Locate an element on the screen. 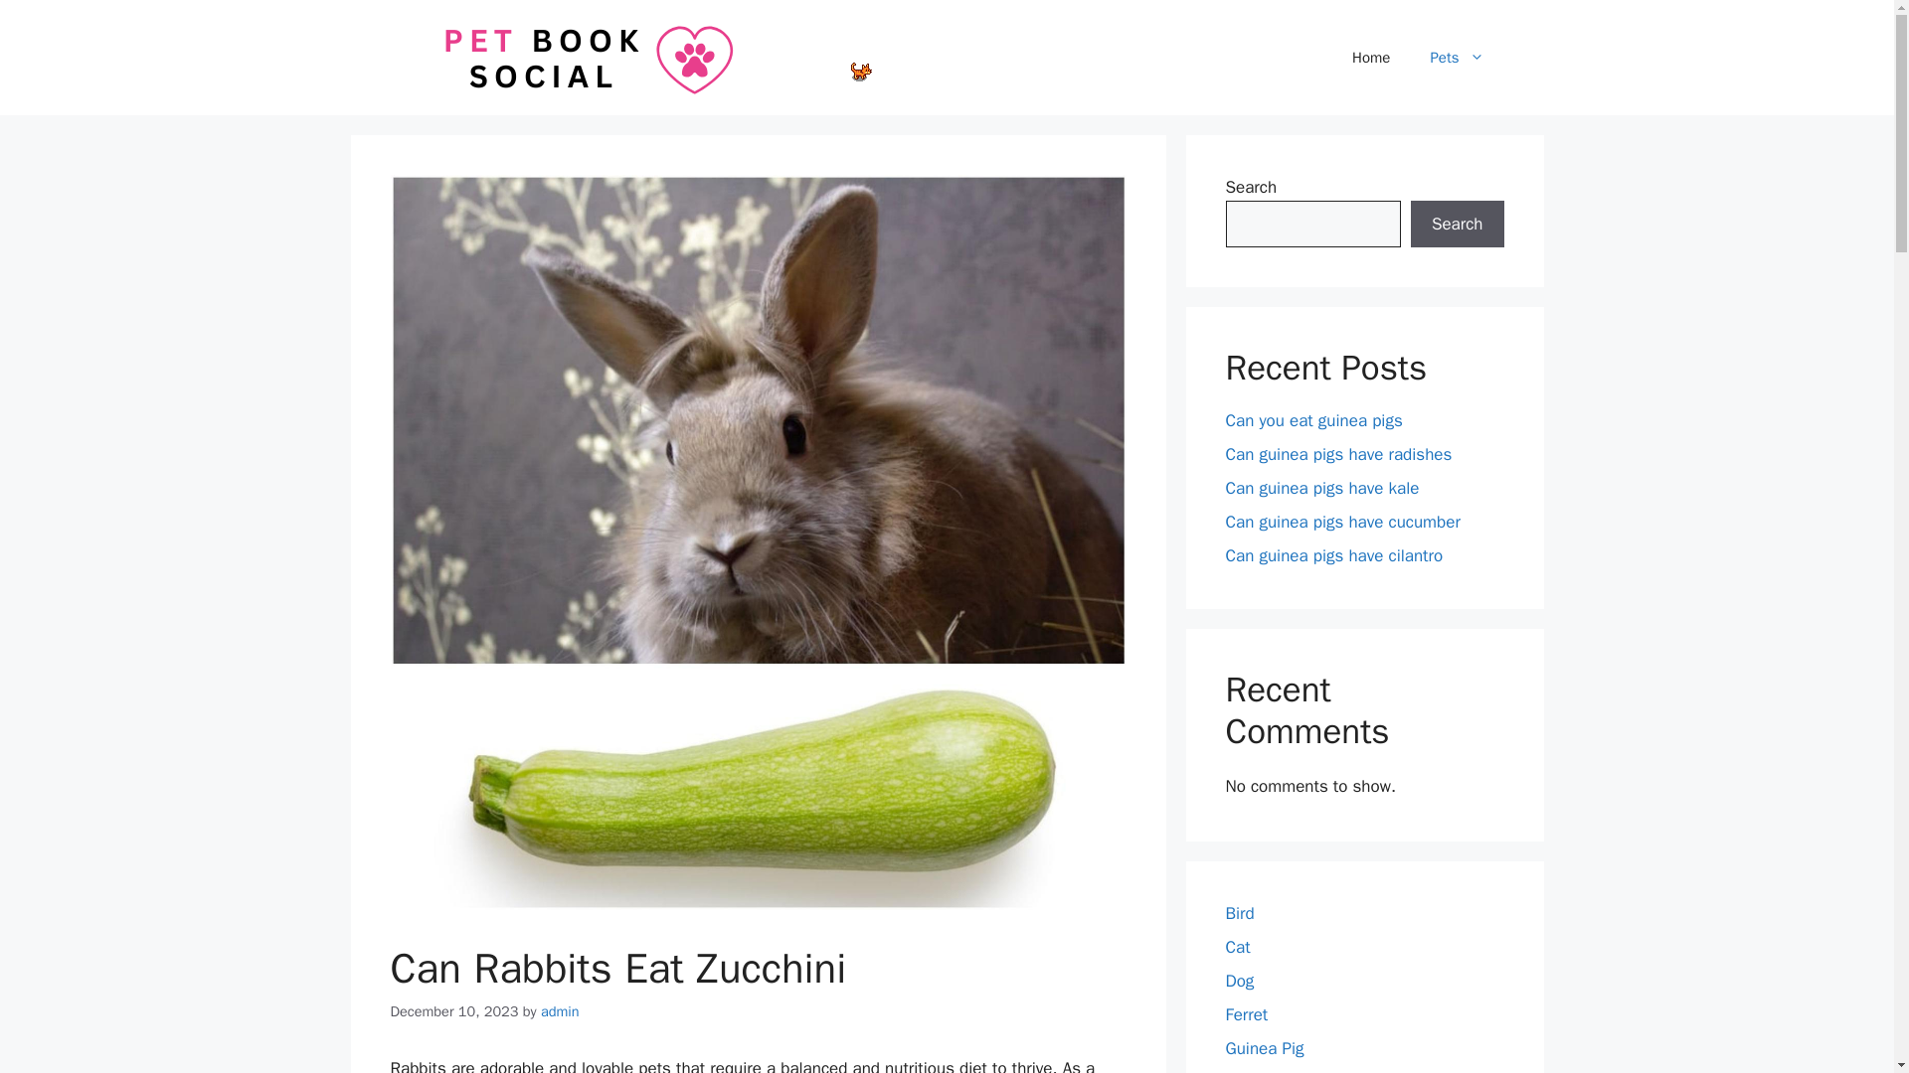  Can guinea pigs have cilantro is located at coordinates (1334, 555).